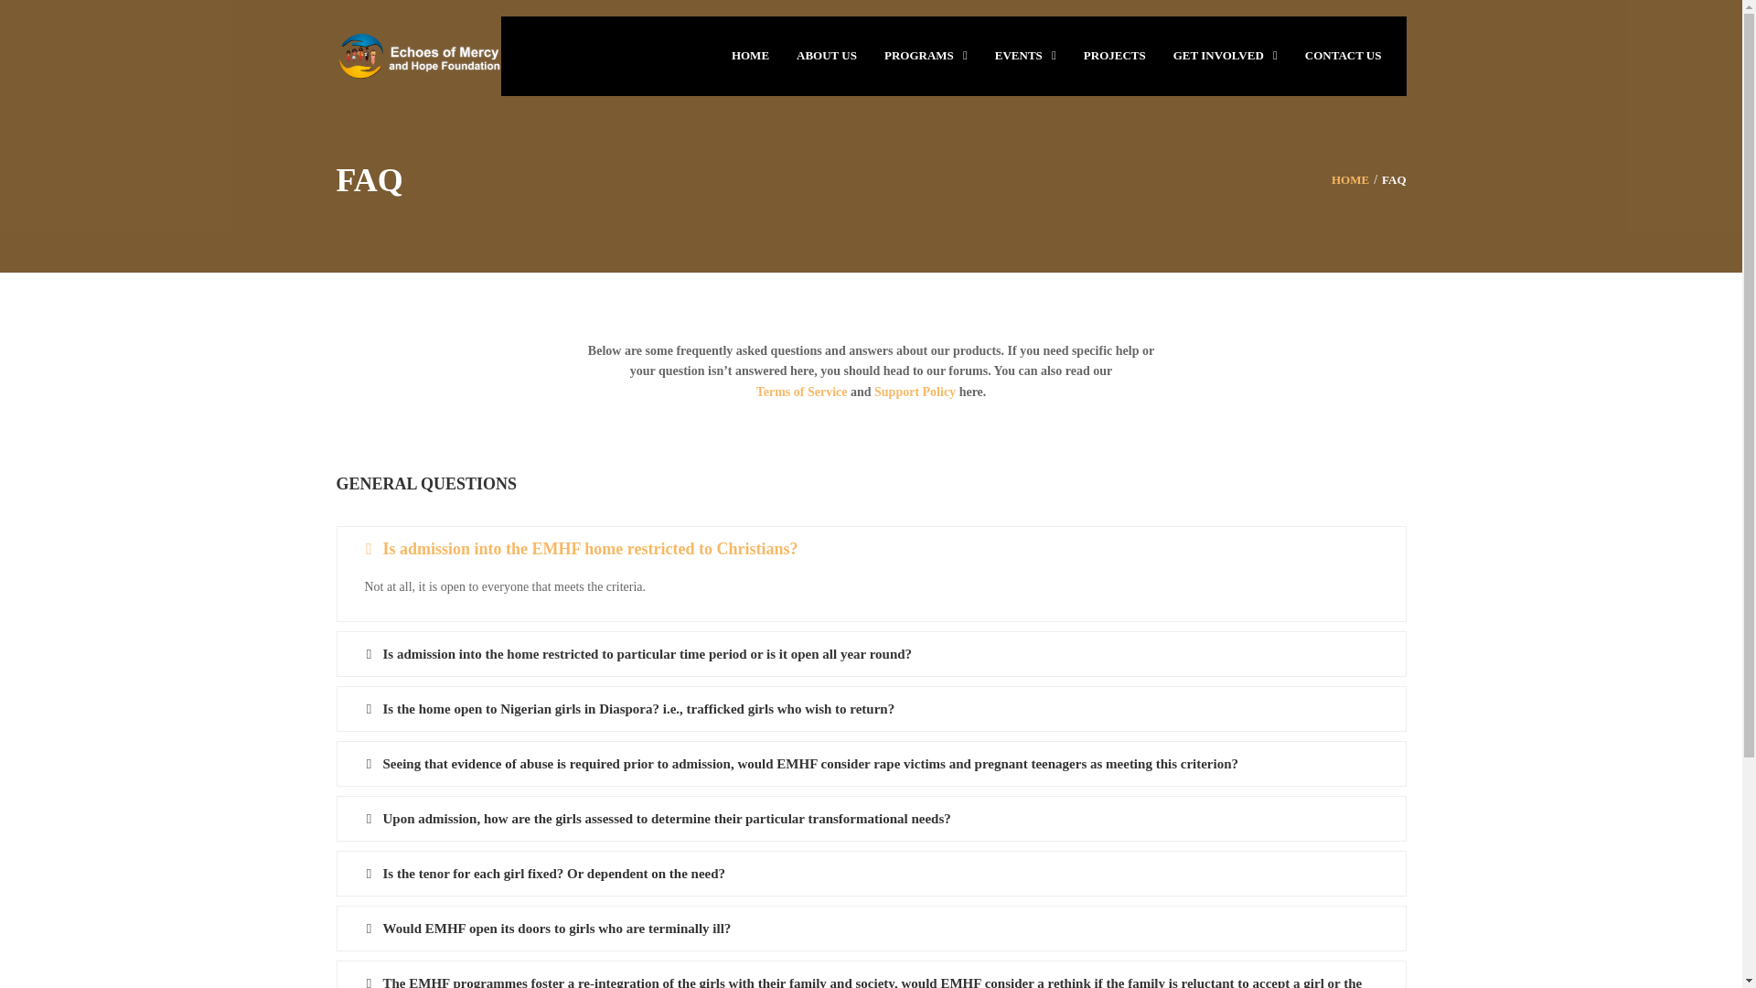  What do you see at coordinates (1350, 179) in the screenshot?
I see `HOME` at bounding box center [1350, 179].